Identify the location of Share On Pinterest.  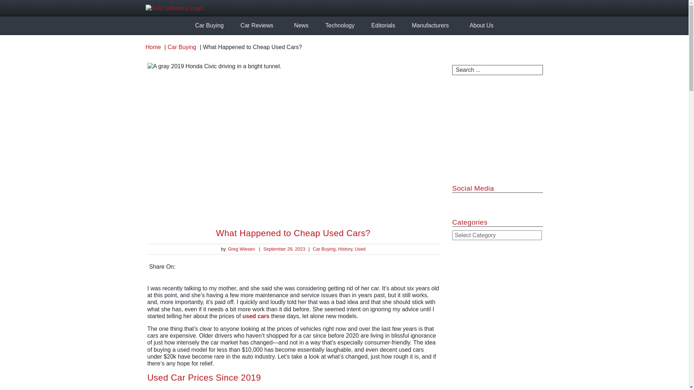
(416, 266).